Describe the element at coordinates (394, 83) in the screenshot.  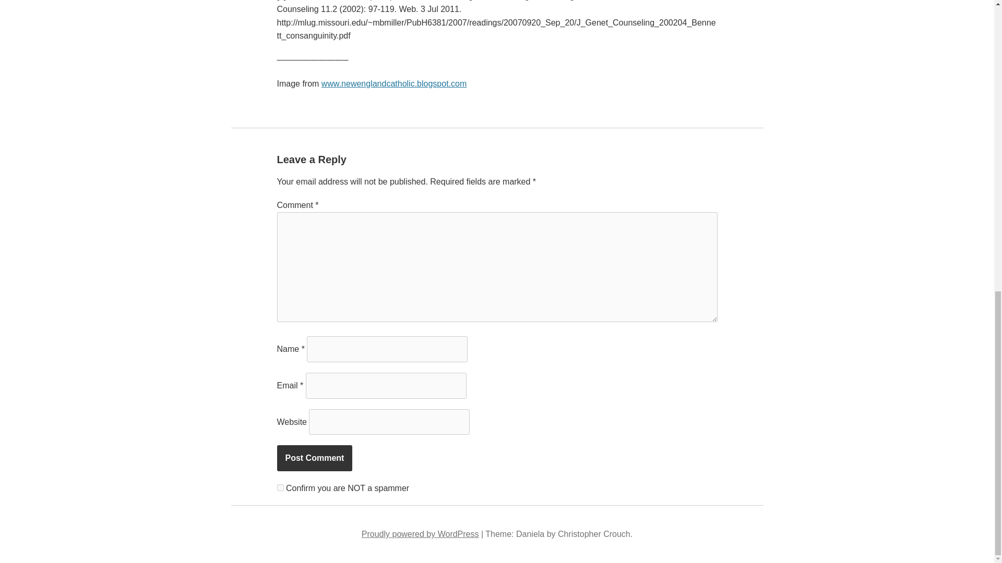
I see `www.newenglandcatholic.blogspot.com` at that location.